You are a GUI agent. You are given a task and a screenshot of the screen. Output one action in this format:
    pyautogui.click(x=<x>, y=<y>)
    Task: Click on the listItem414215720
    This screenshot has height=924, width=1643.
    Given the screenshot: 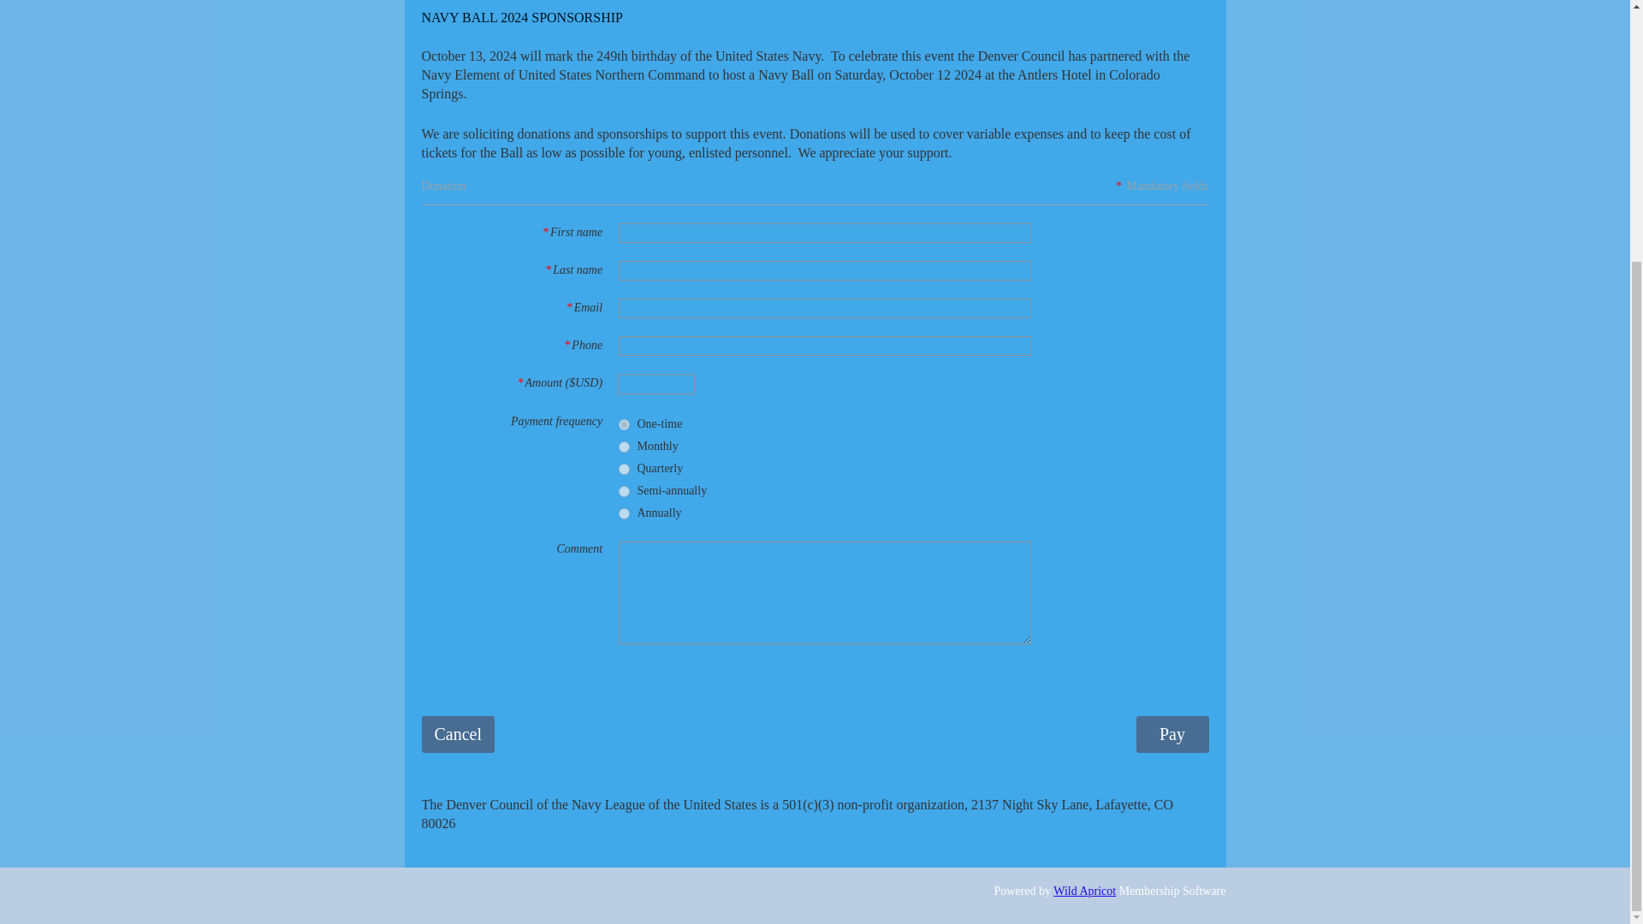 What is the action you would take?
    pyautogui.click(x=623, y=491)
    